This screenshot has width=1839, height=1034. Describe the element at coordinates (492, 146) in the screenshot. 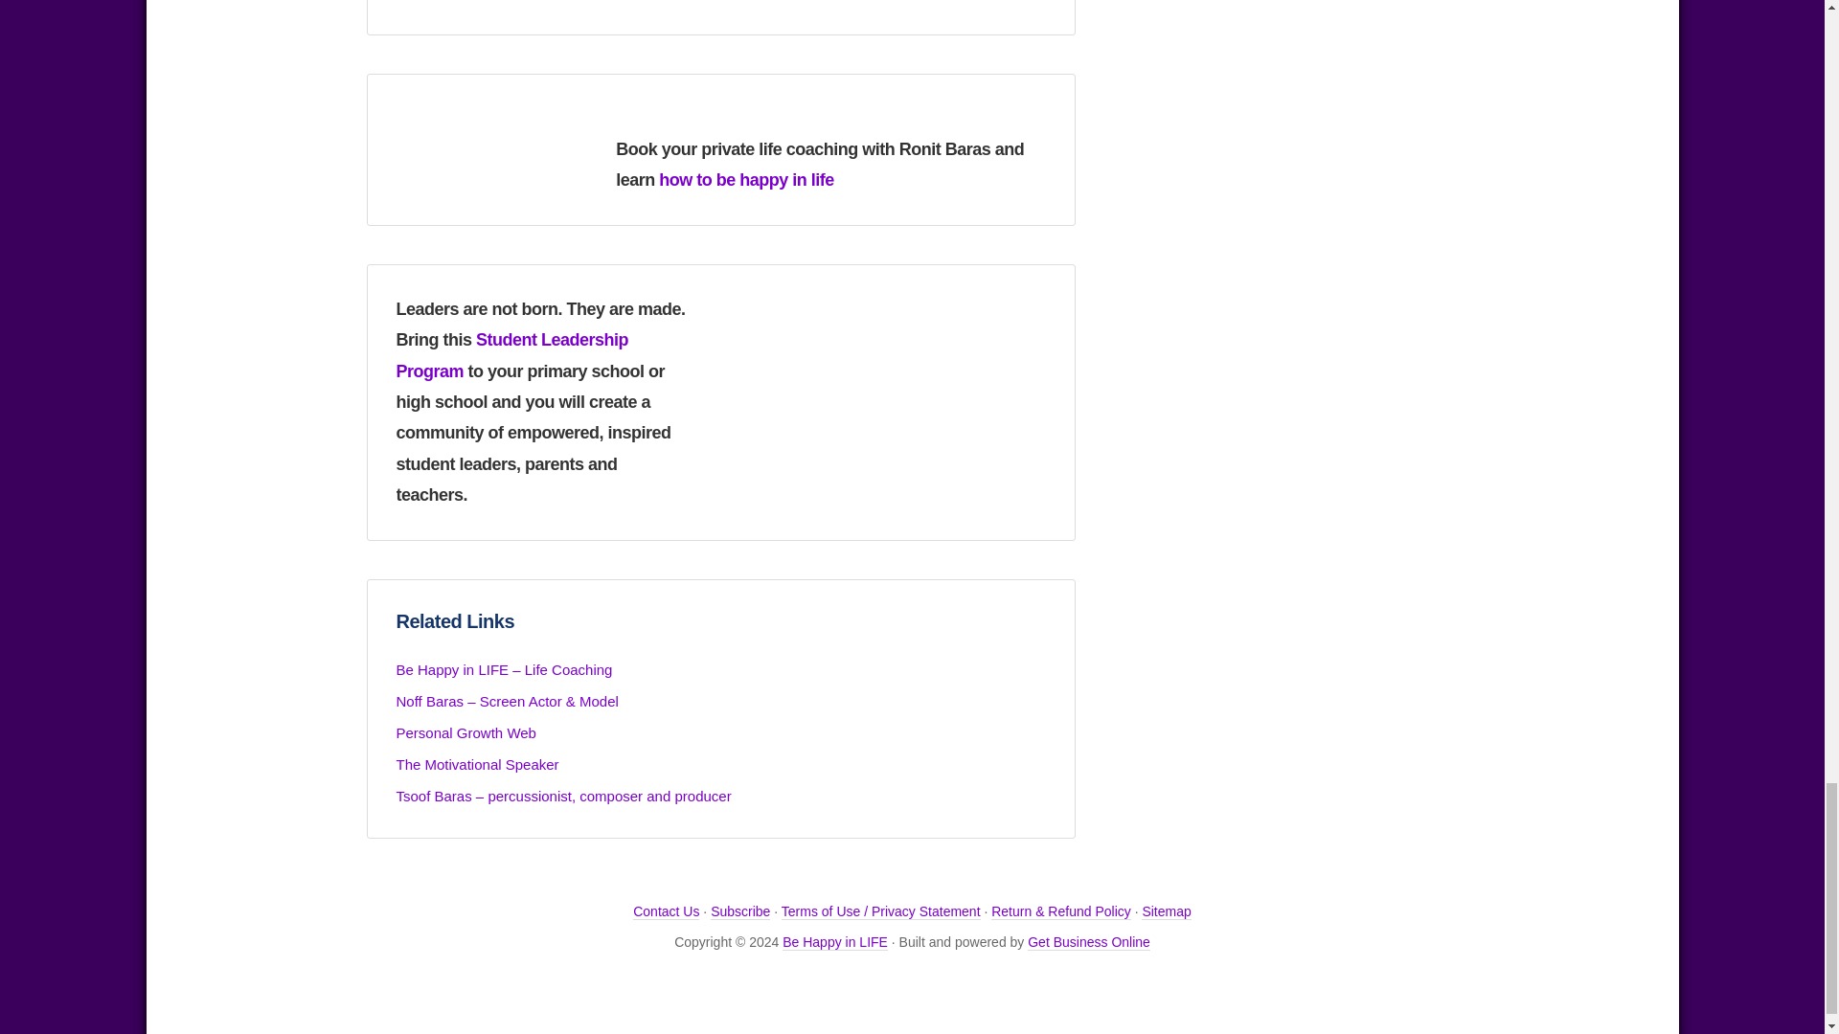

I see `Be Happy in LIFE - life coaching` at that location.